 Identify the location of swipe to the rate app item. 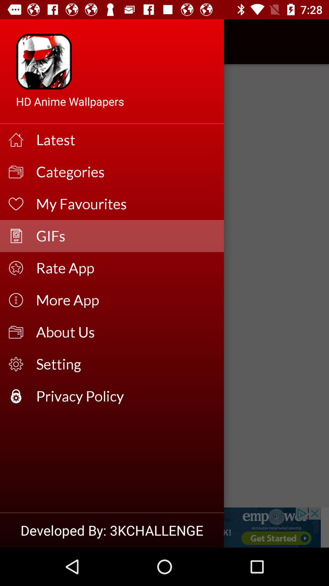
(126, 268).